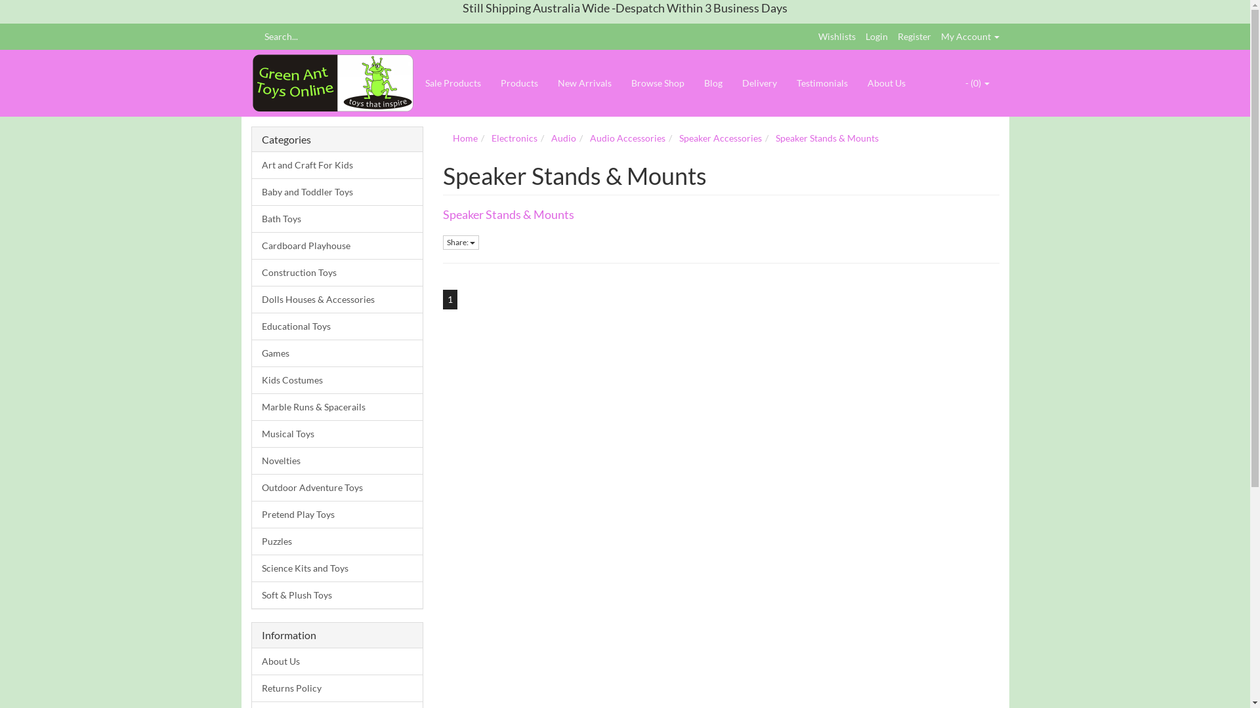  What do you see at coordinates (520, 83) in the screenshot?
I see `Products` at bounding box center [520, 83].